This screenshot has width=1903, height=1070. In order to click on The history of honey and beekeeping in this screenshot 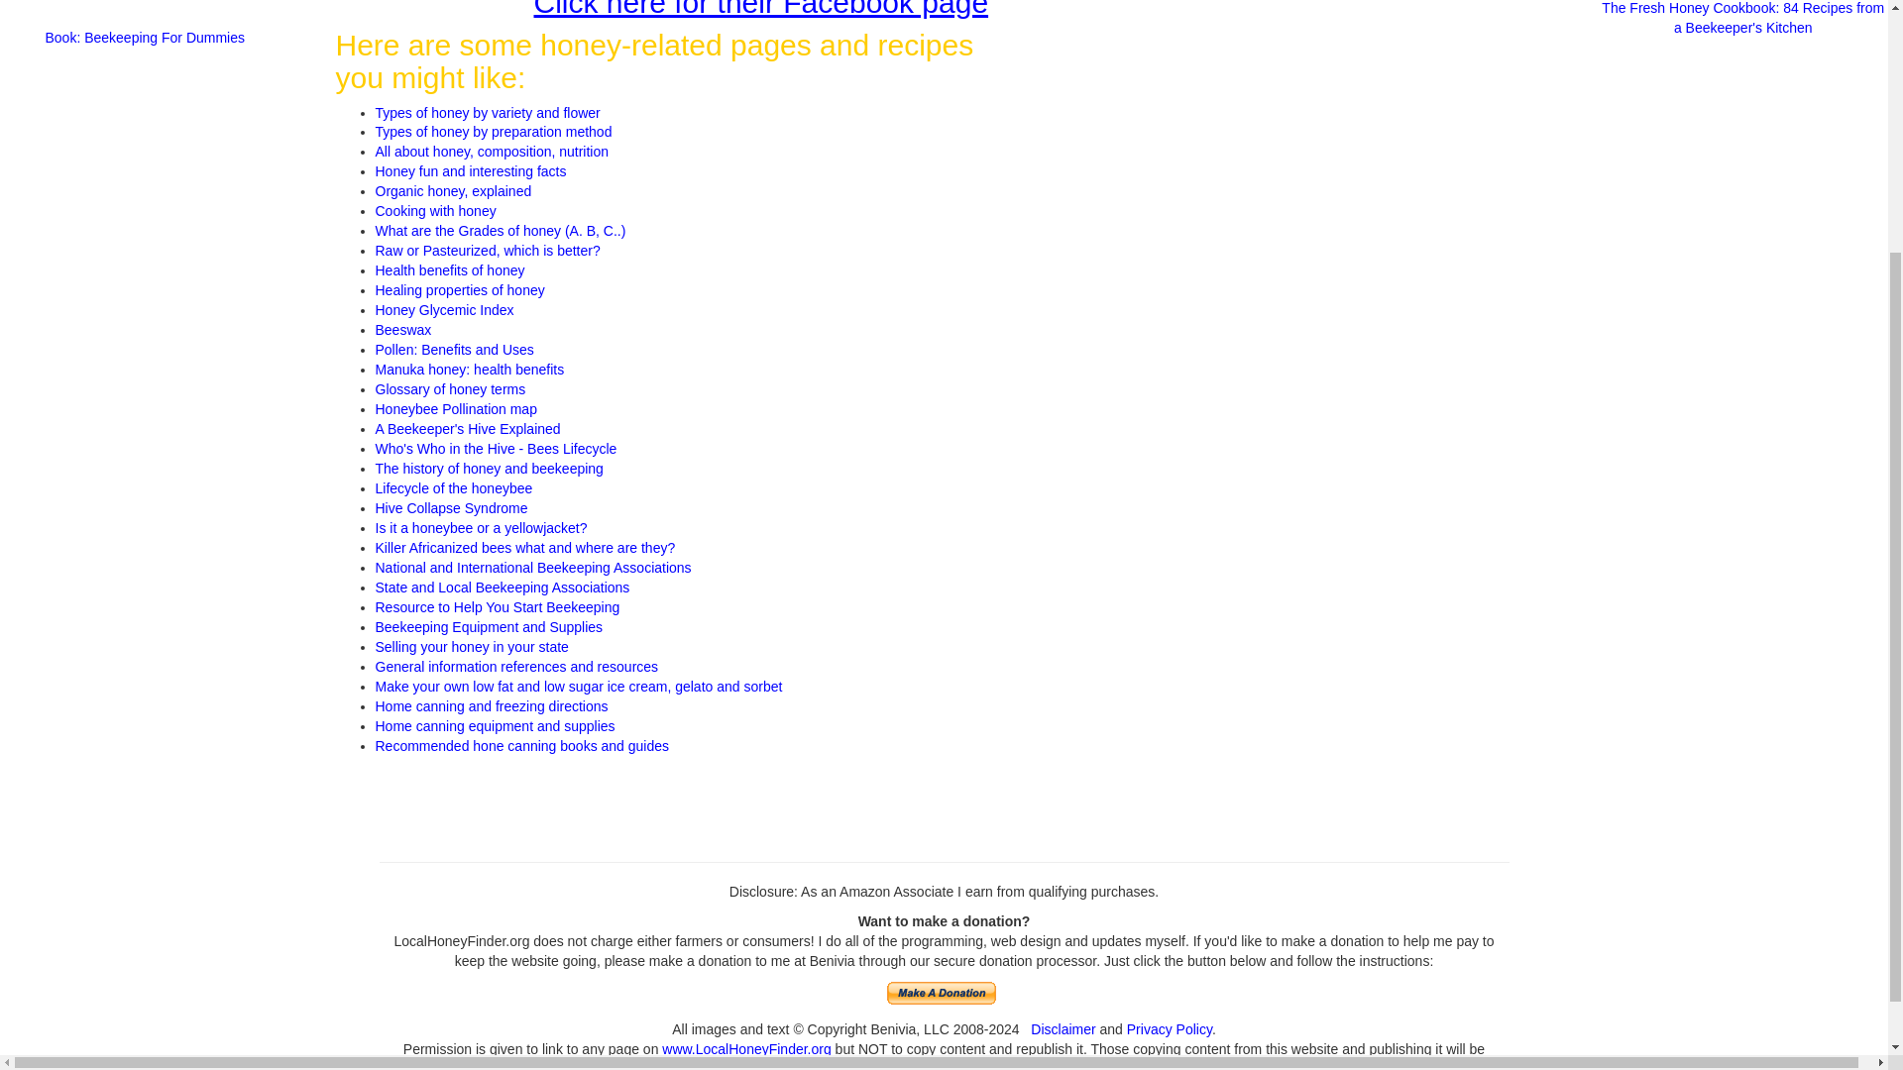, I will do `click(489, 468)`.